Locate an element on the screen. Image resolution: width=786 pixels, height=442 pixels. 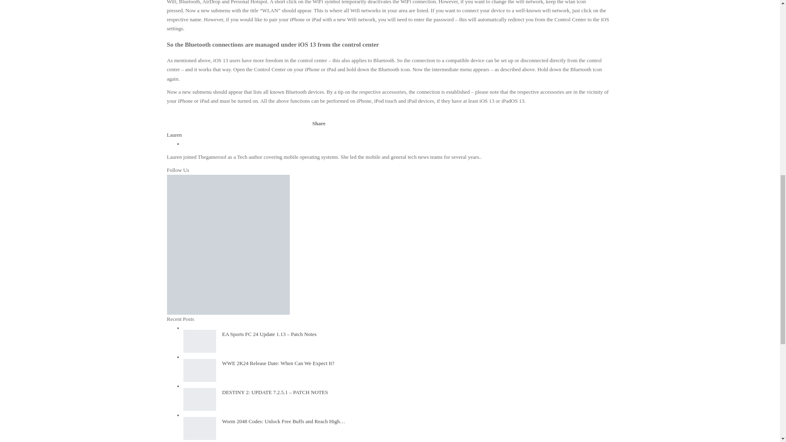
Worm 2048 Codes: Unlock Free Buffs and Reach High Scores! is located at coordinates (200, 428).